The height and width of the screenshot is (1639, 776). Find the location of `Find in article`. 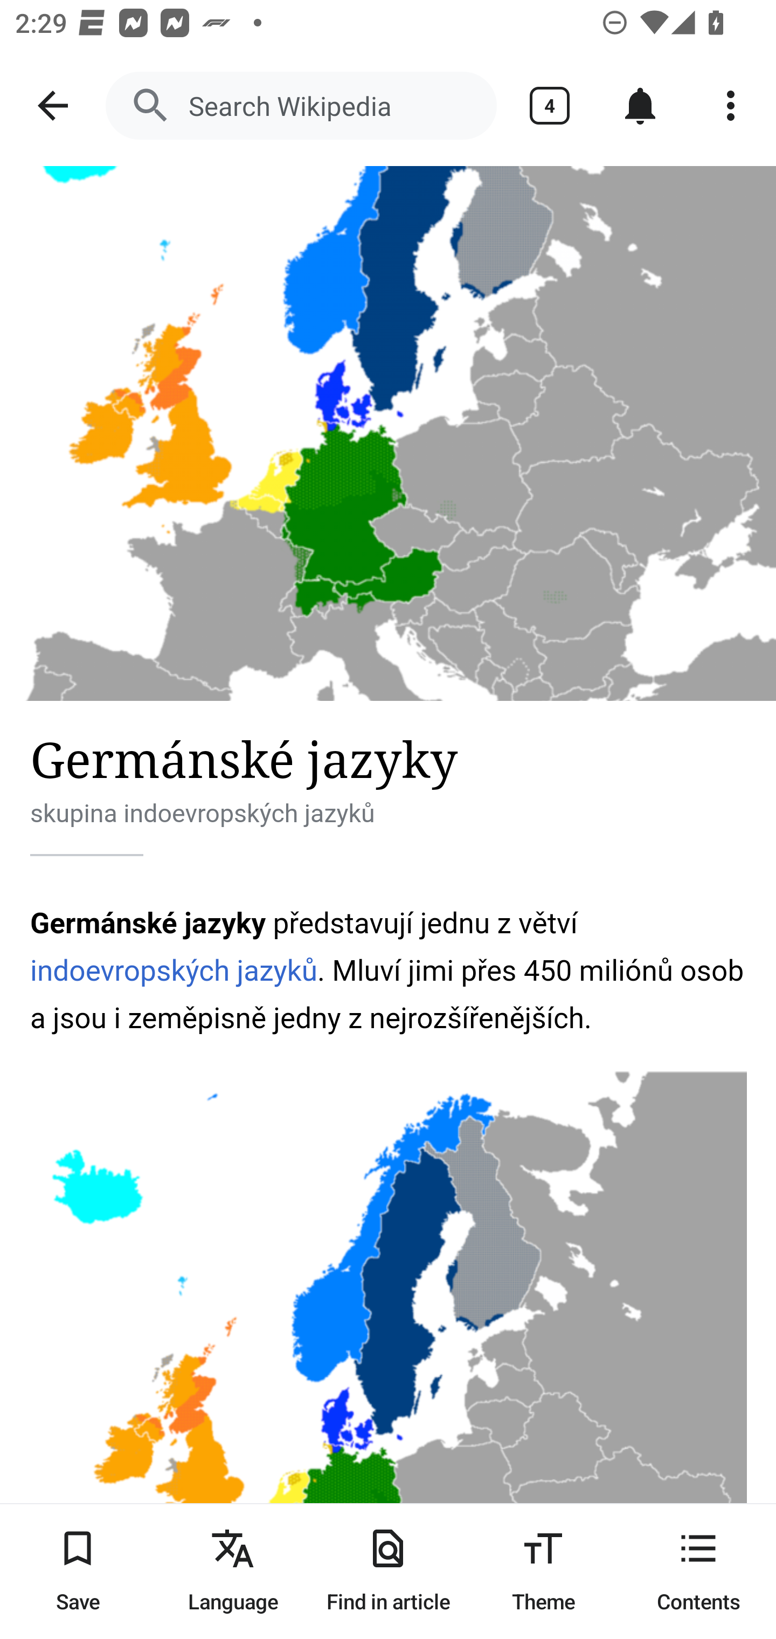

Find in article is located at coordinates (388, 1571).